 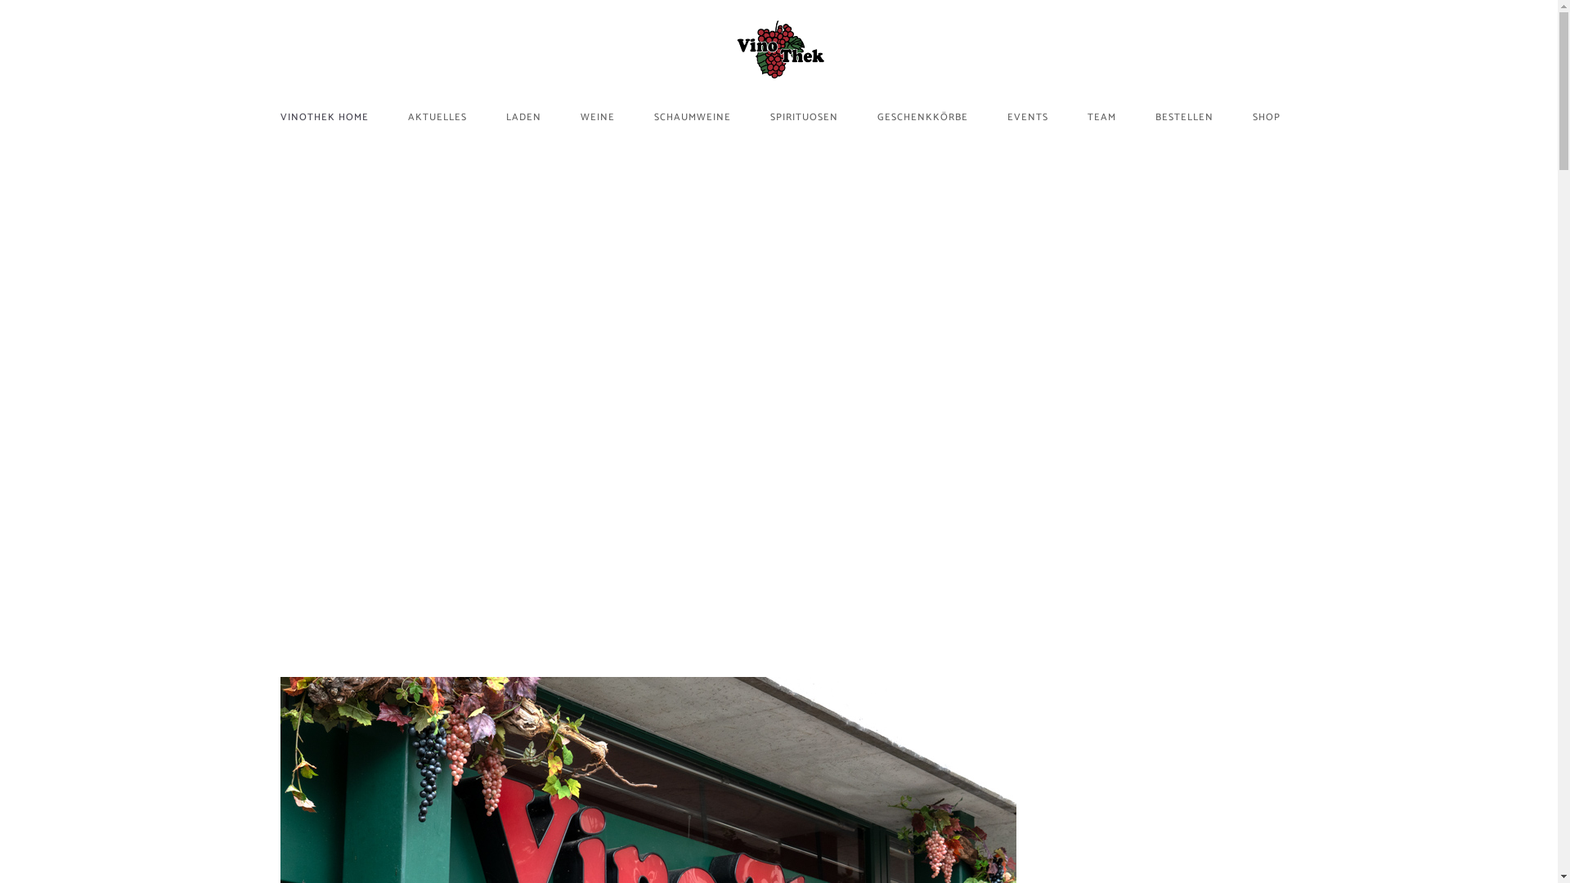 What do you see at coordinates (693, 116) in the screenshot?
I see `SCHAUMWEINE` at bounding box center [693, 116].